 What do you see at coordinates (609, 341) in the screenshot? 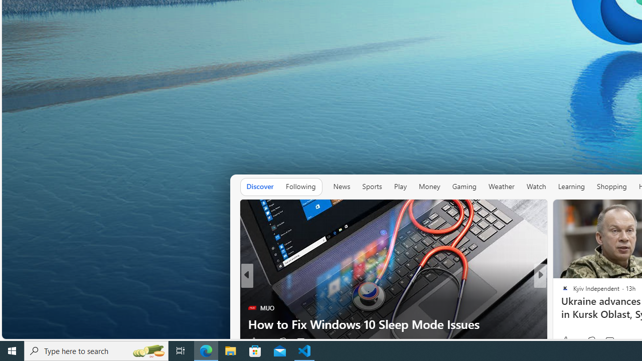
I see `View comments 141 Comment` at bounding box center [609, 341].